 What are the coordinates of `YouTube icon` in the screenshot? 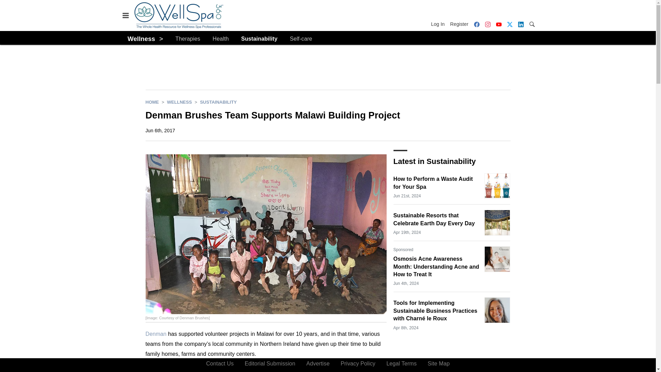 It's located at (499, 24).